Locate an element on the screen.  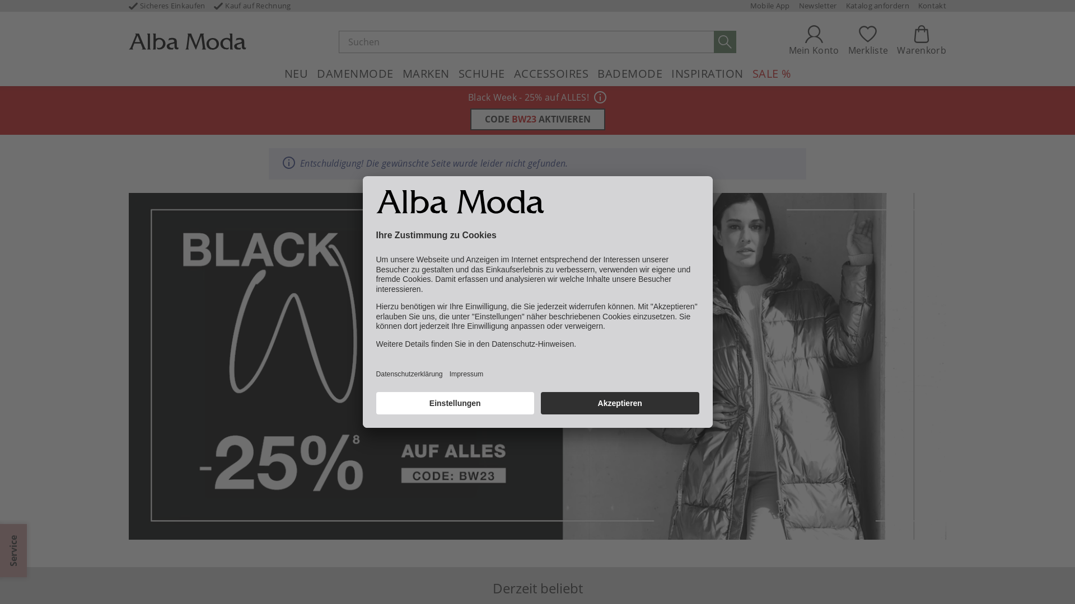
MARKEN is located at coordinates (426, 74).